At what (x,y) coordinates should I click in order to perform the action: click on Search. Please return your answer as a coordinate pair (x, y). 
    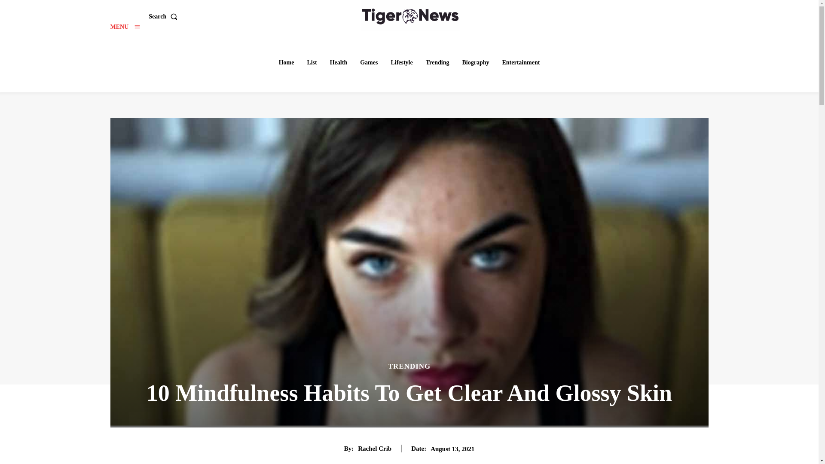
    Looking at the image, I should click on (164, 17).